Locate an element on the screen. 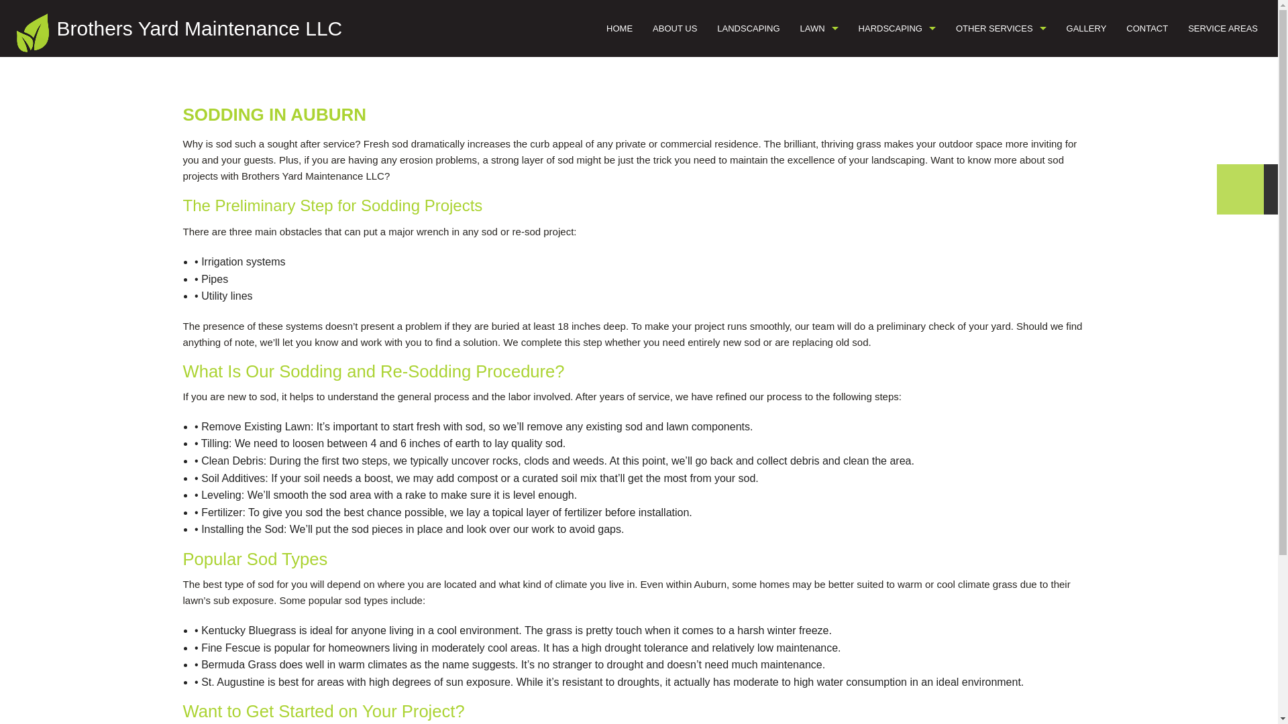  HARDSCAPING is located at coordinates (897, 28).